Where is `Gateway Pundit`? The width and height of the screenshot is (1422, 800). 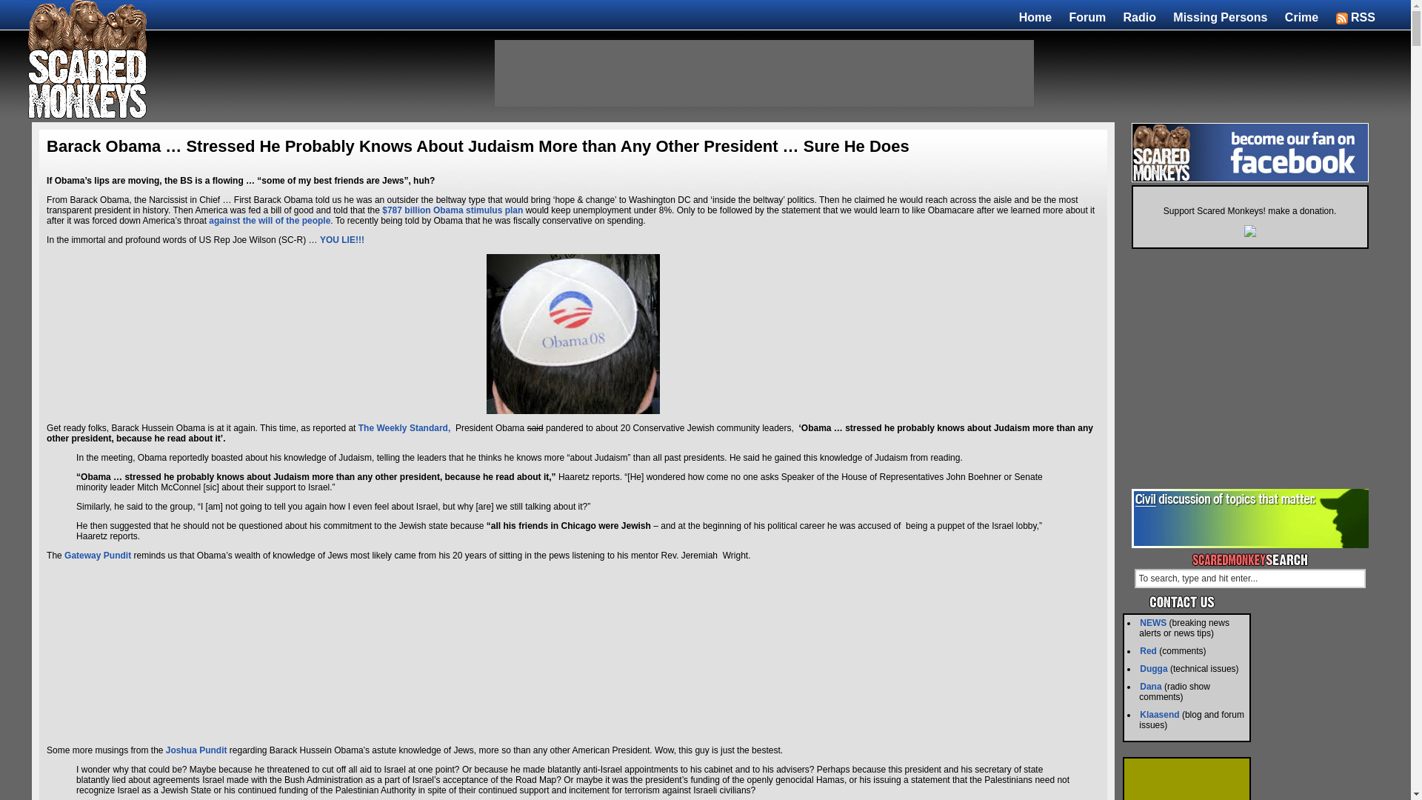 Gateway Pundit is located at coordinates (97, 556).